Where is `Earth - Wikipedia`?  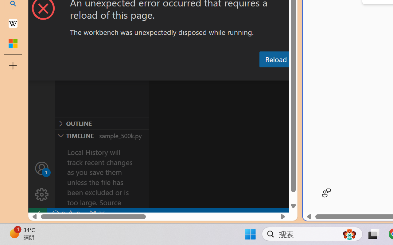 Earth - Wikipedia is located at coordinates (13, 23).